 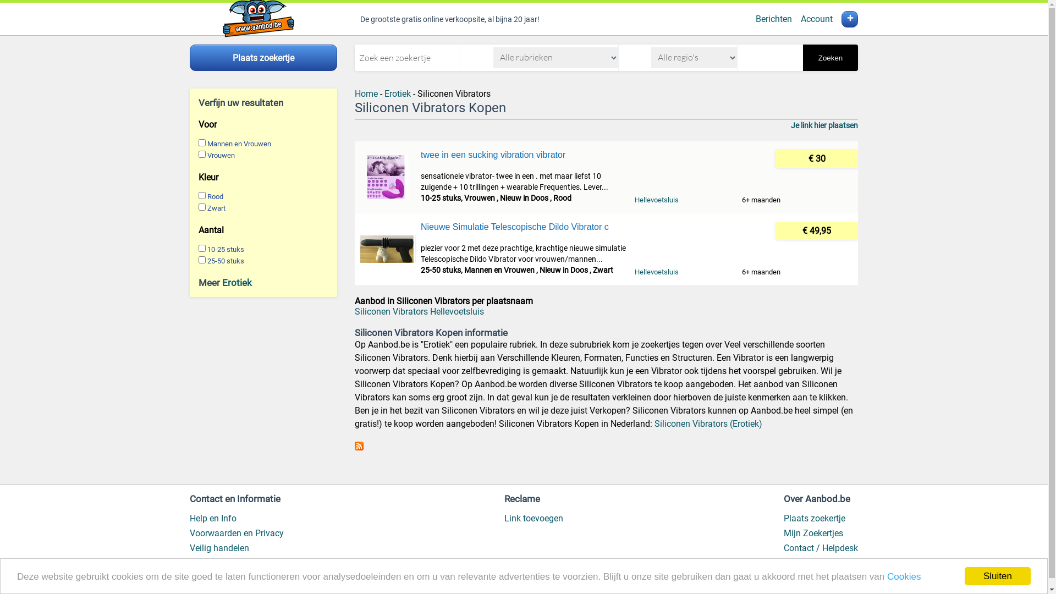 What do you see at coordinates (419, 311) in the screenshot?
I see `Siliconen Vibrators Hellevoetsluis` at bounding box center [419, 311].